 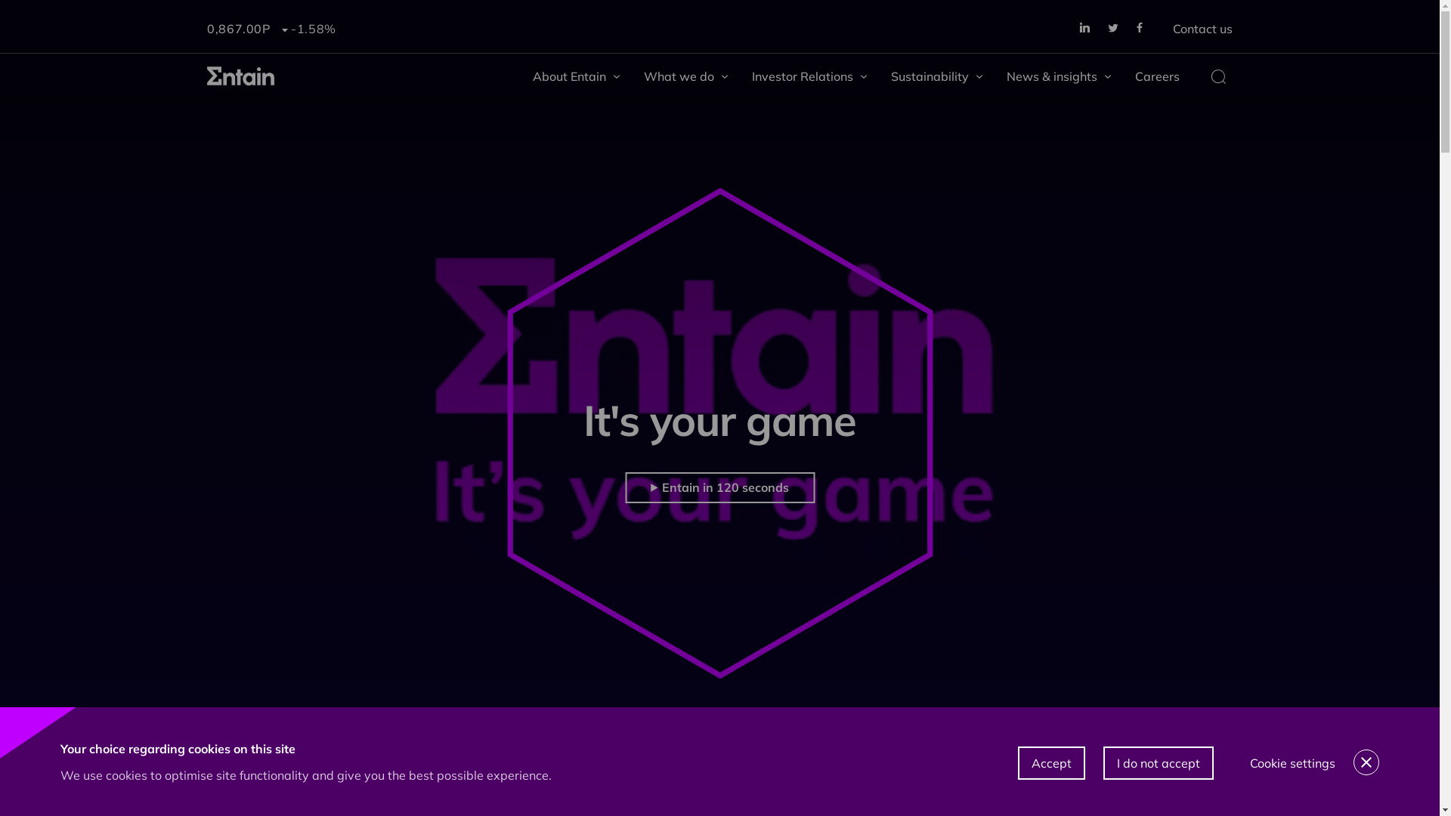 What do you see at coordinates (719, 488) in the screenshot?
I see `Entain in 120 seconds` at bounding box center [719, 488].